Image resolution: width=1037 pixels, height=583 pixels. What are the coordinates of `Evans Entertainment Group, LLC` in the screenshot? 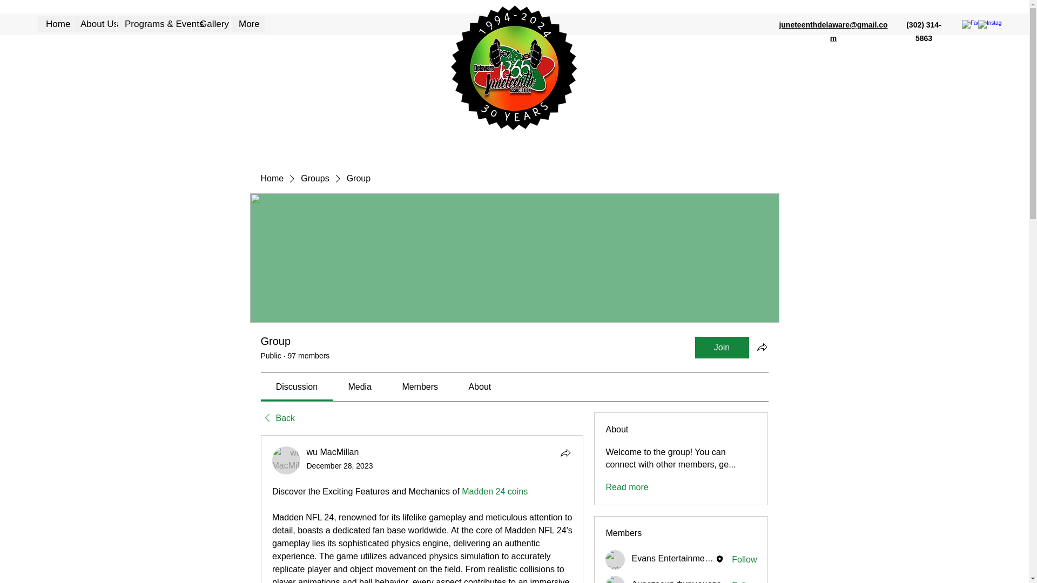 It's located at (695, 558).